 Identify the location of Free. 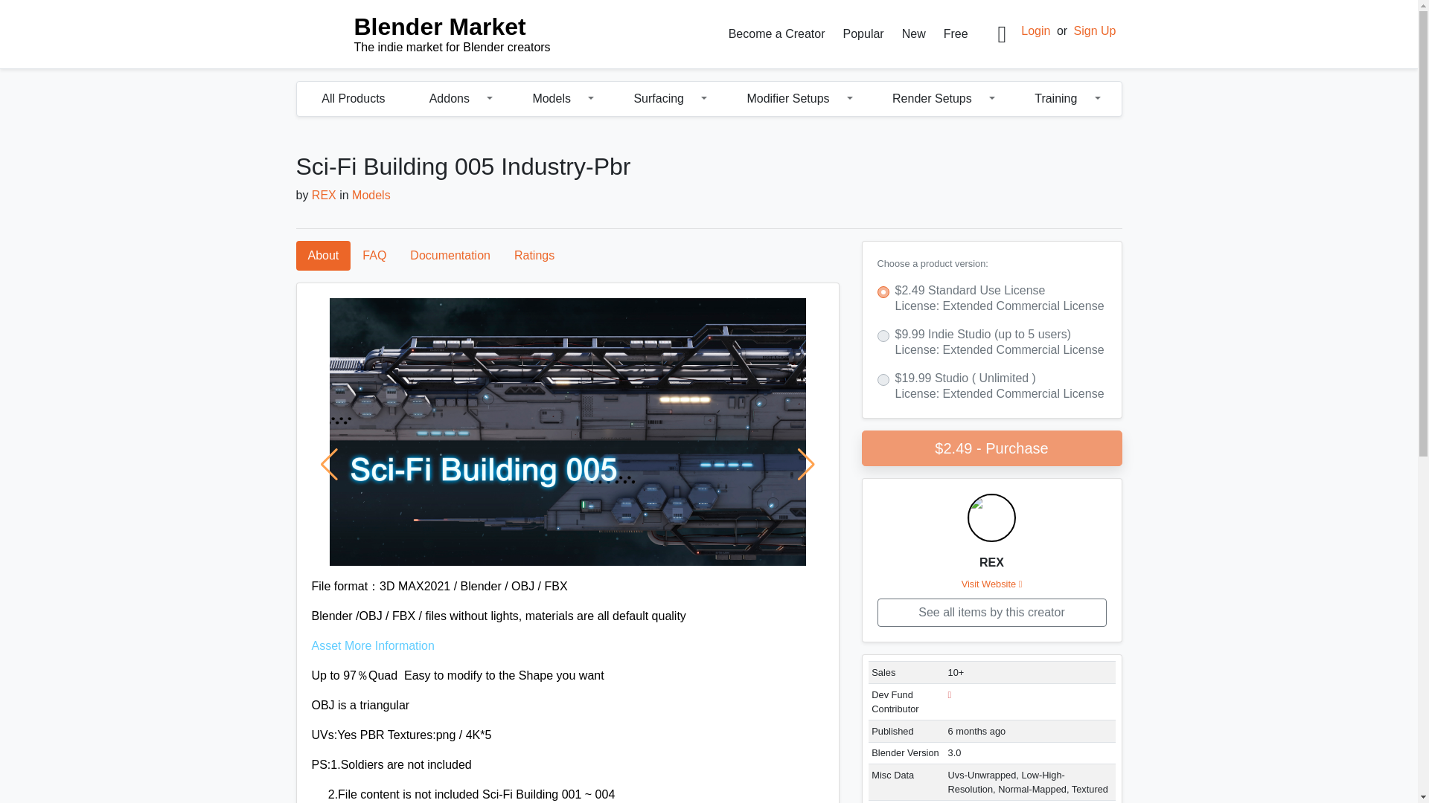
(956, 33).